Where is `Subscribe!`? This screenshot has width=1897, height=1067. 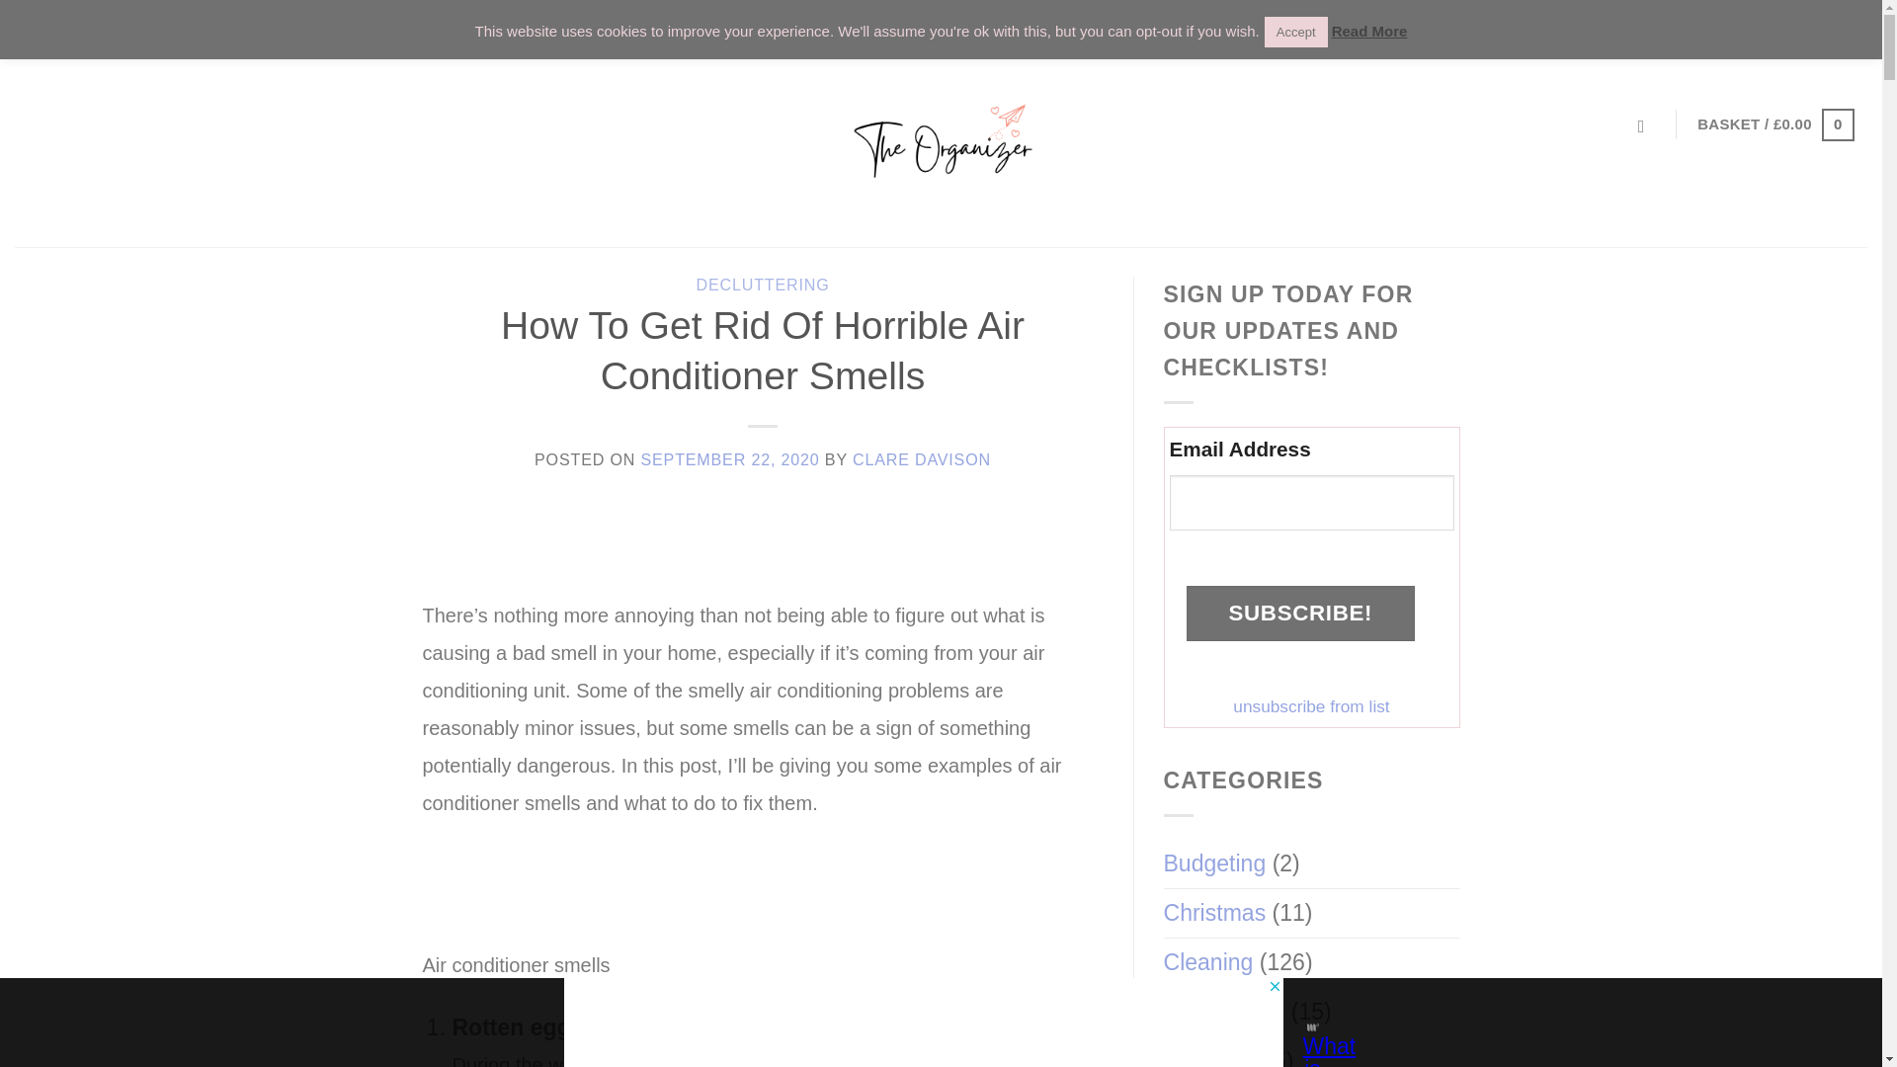
Subscribe! is located at coordinates (1300, 613).